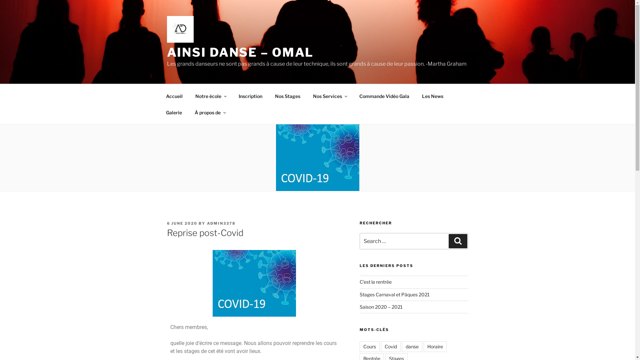 The width and height of the screenshot is (640, 360). I want to click on Covid, so click(391, 347).